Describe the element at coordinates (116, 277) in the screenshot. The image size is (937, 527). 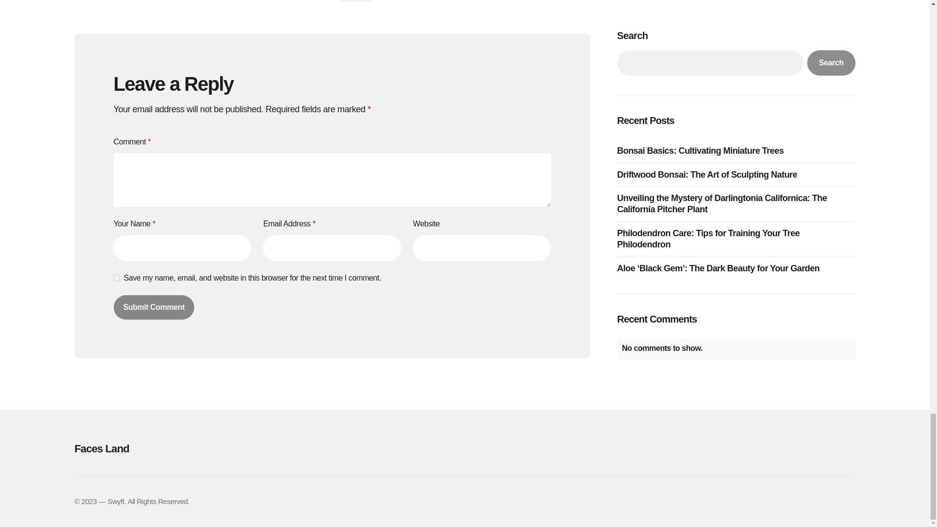
I see `yes` at that location.